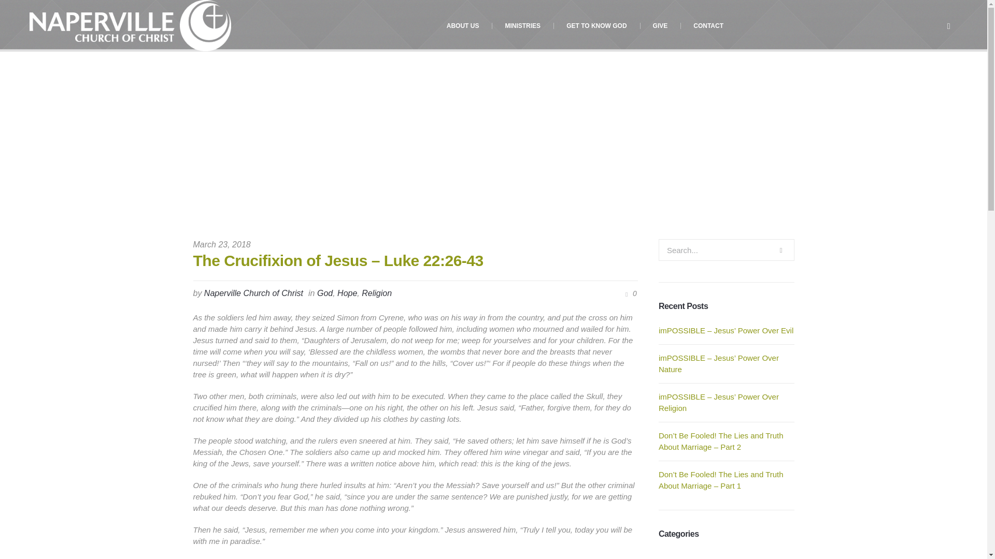  Describe the element at coordinates (222, 244) in the screenshot. I see `March 23, 2018` at that location.